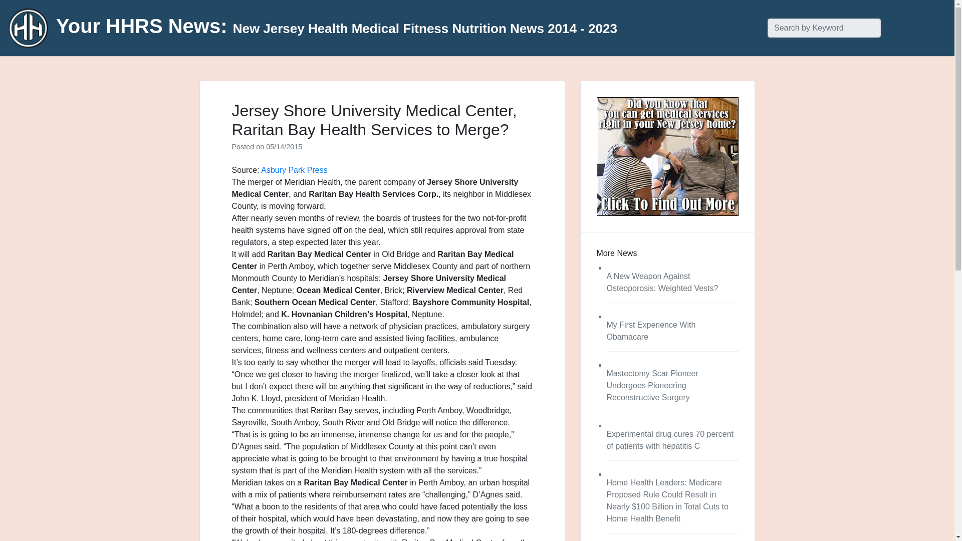 The image size is (962, 541). What do you see at coordinates (294, 169) in the screenshot?
I see `Asbury Park Press` at bounding box center [294, 169].